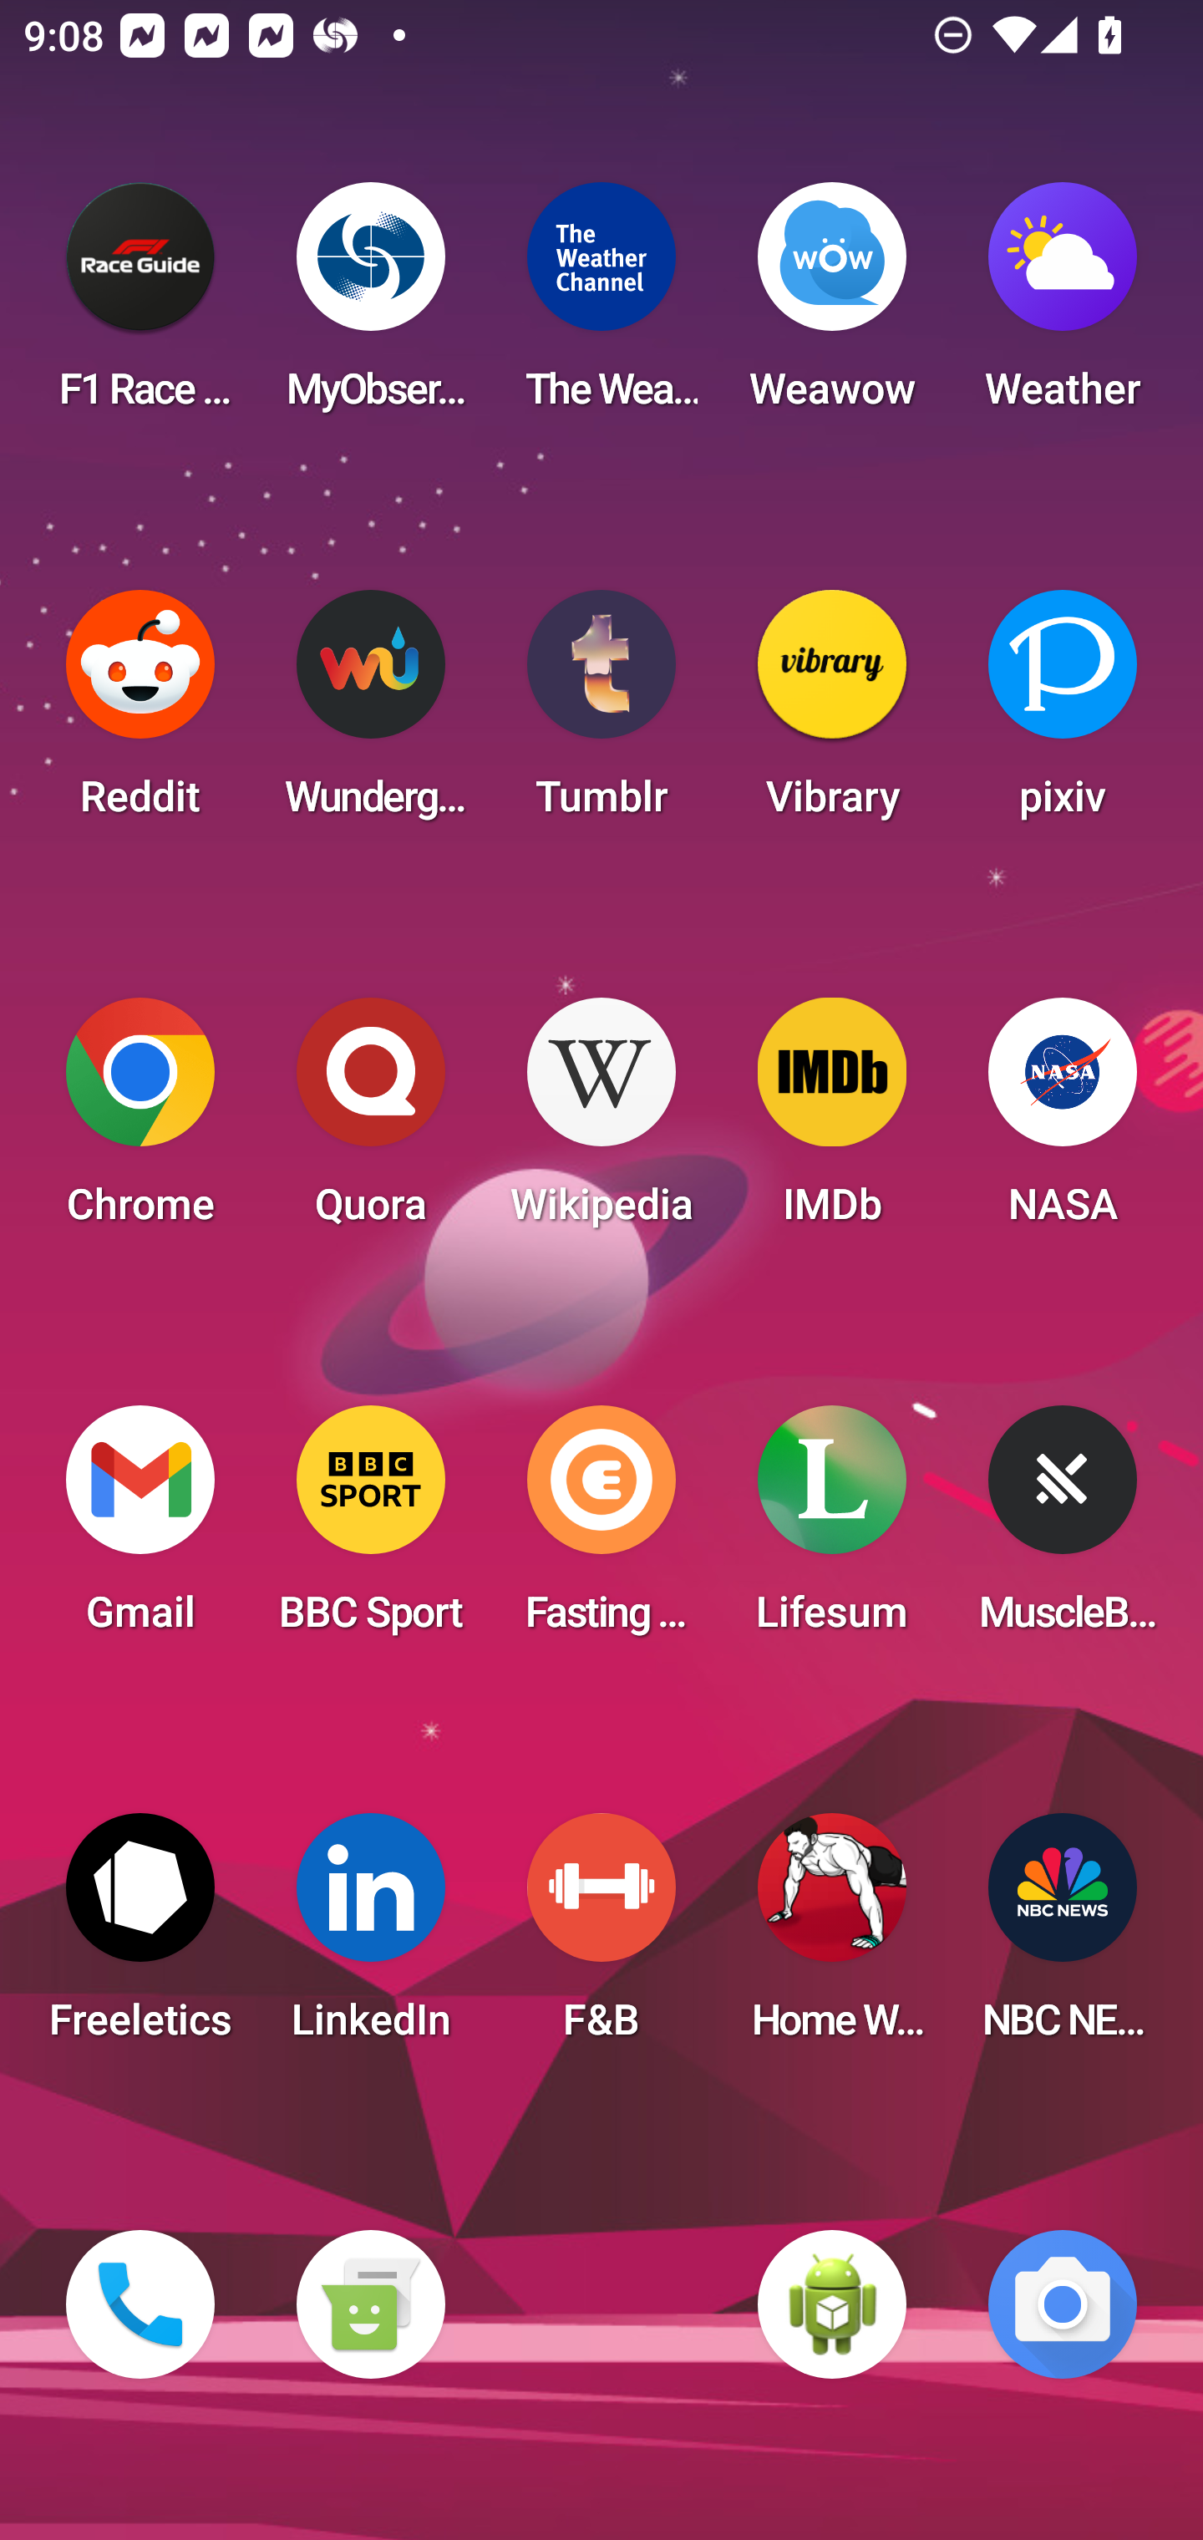  I want to click on Vibrary, so click(832, 714).